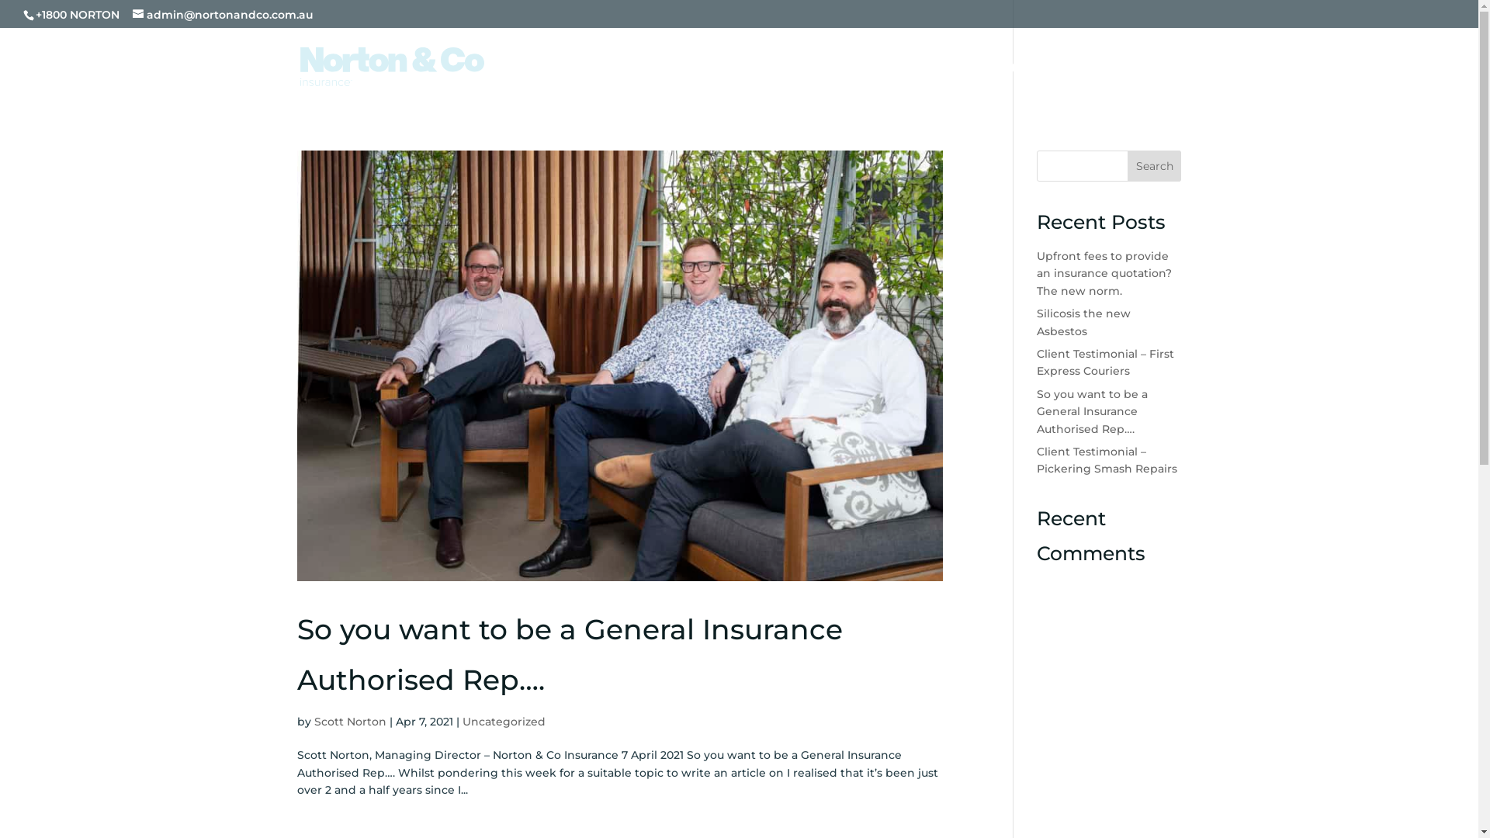 Image resolution: width=1490 pixels, height=838 pixels. What do you see at coordinates (779, 84) in the screenshot?
I see `Suppliers` at bounding box center [779, 84].